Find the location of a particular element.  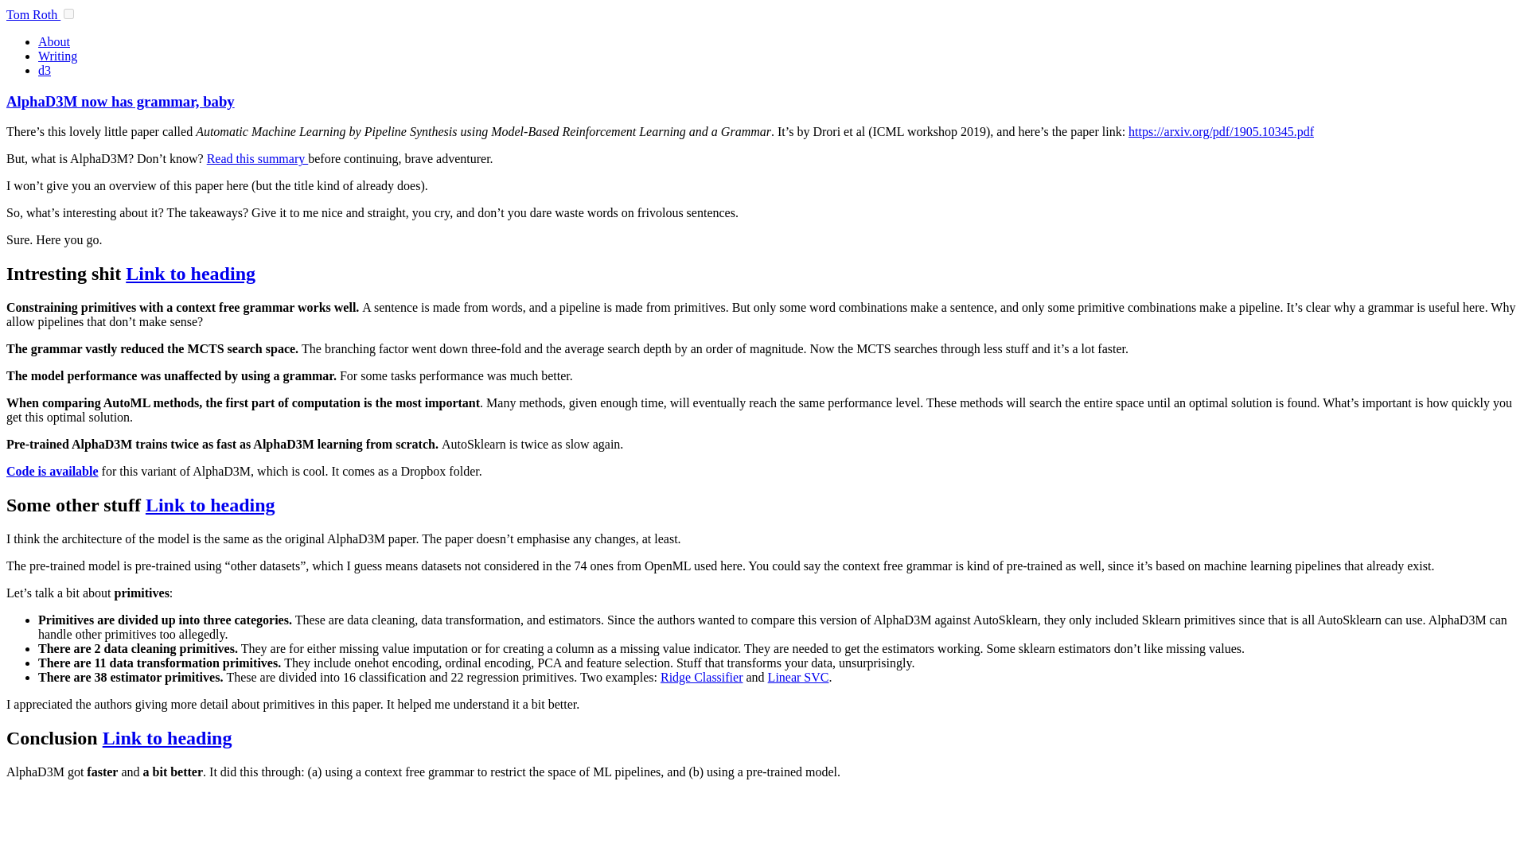

Writing is located at coordinates (57, 56).